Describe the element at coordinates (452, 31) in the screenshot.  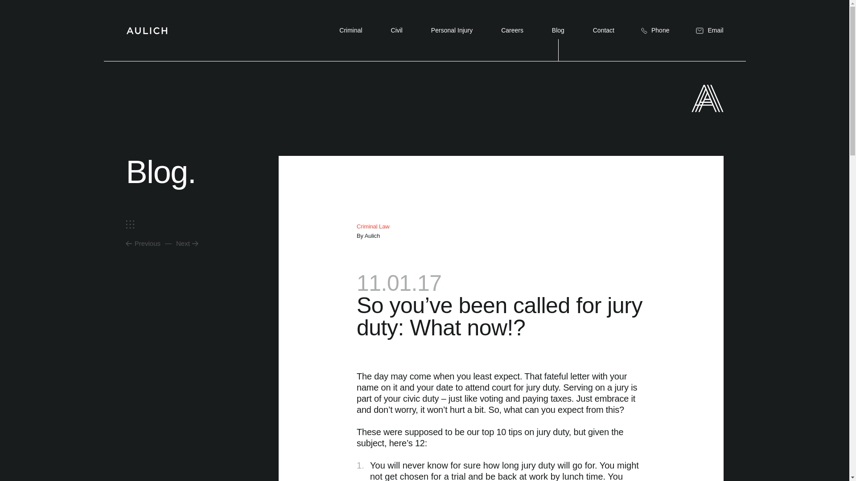
I see `Personal Injury` at that location.